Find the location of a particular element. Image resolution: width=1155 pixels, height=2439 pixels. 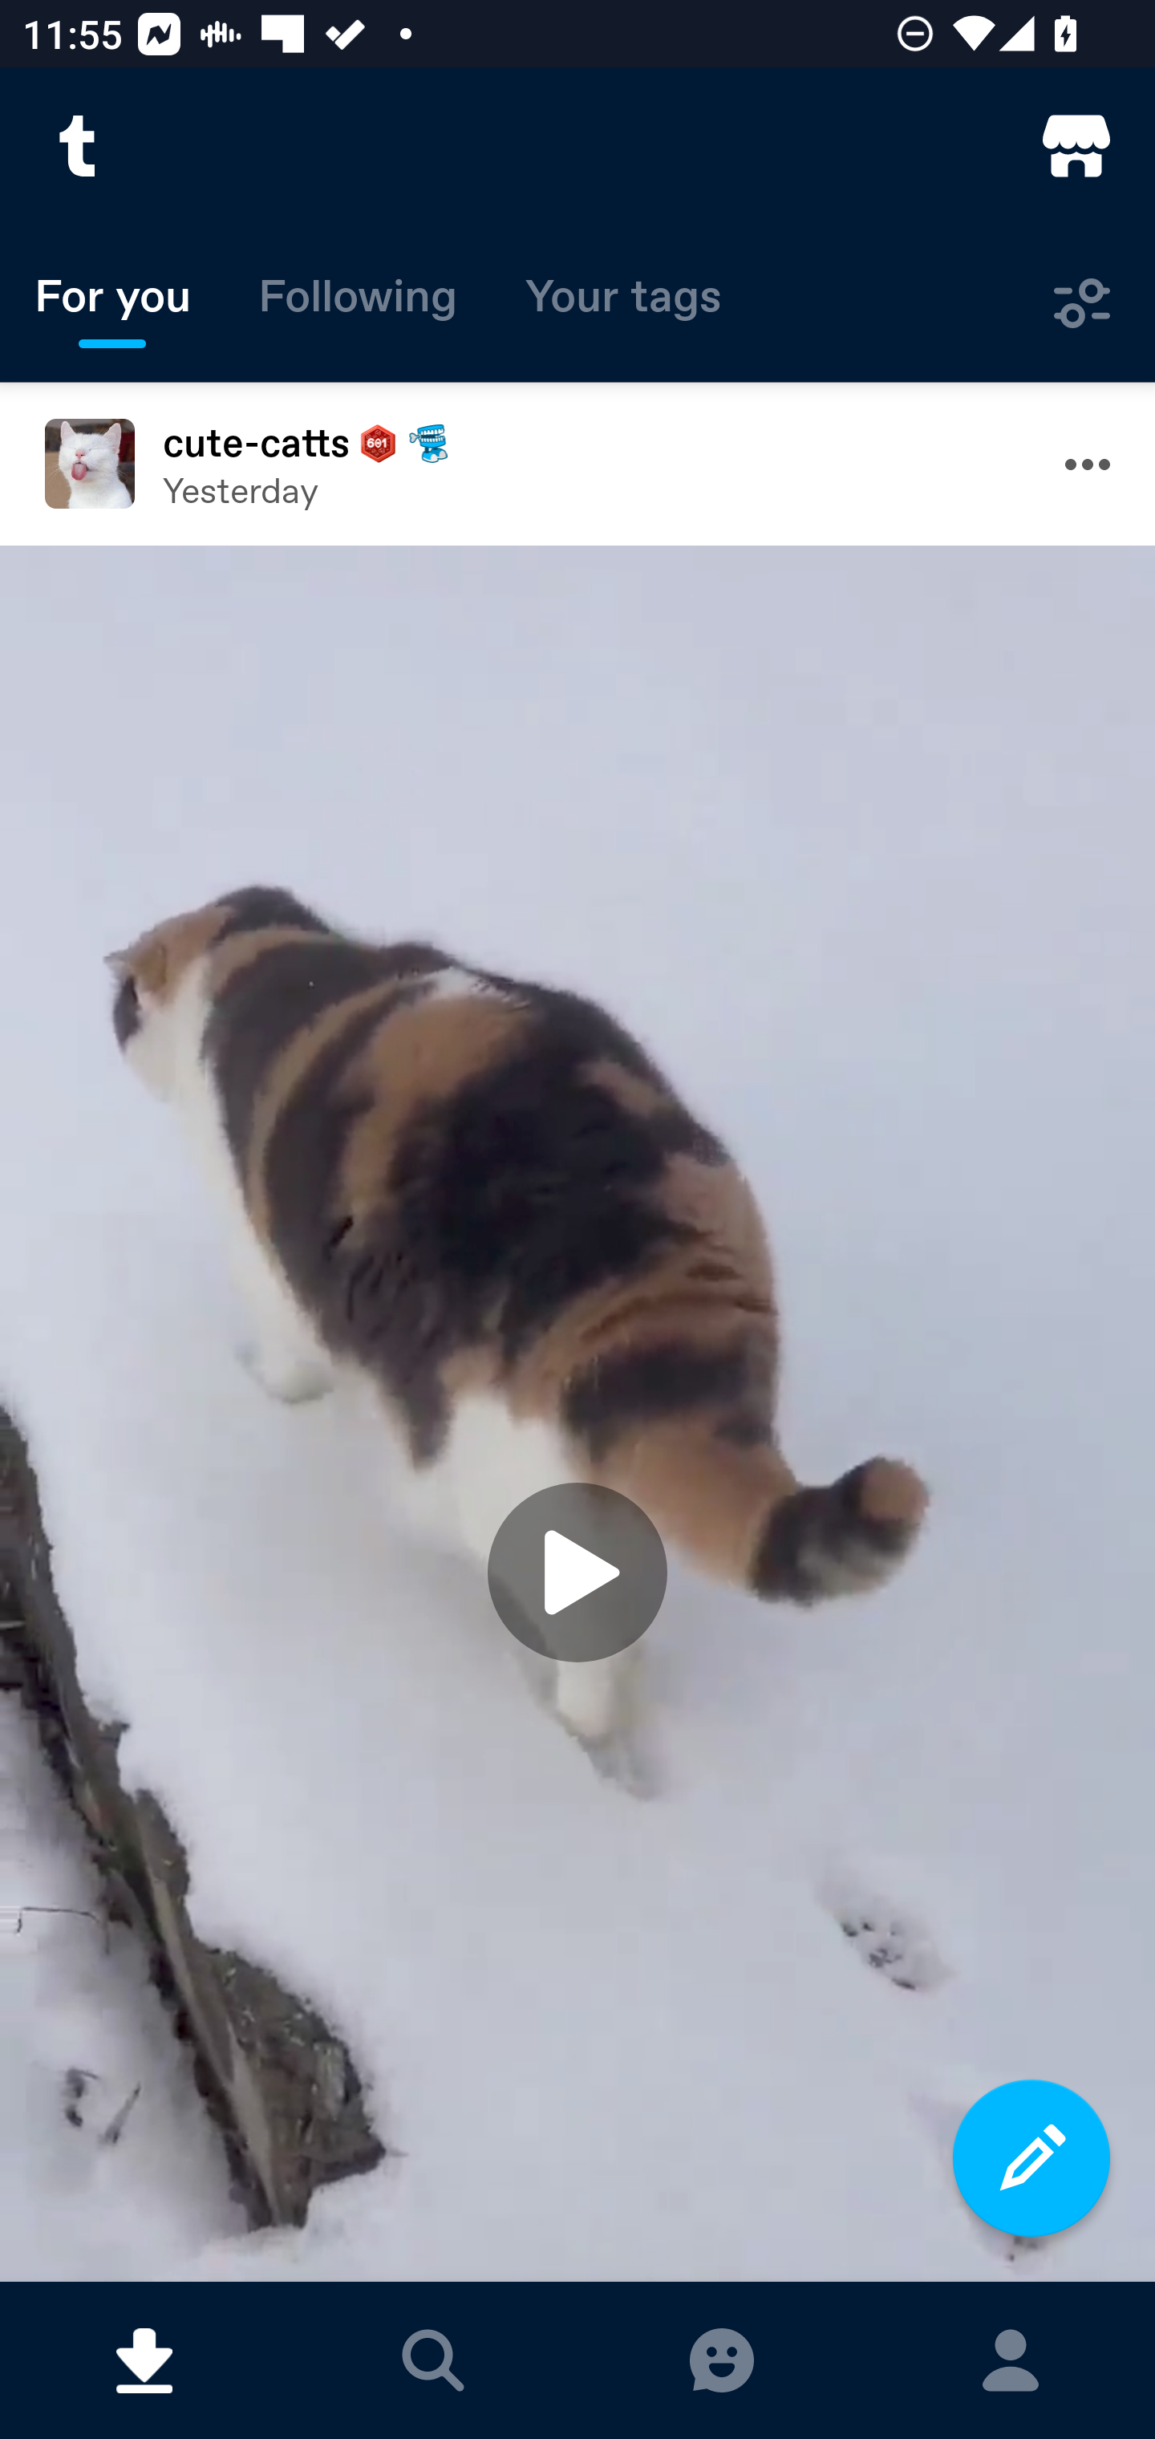

DASHBOARD is located at coordinates (144, 2360).